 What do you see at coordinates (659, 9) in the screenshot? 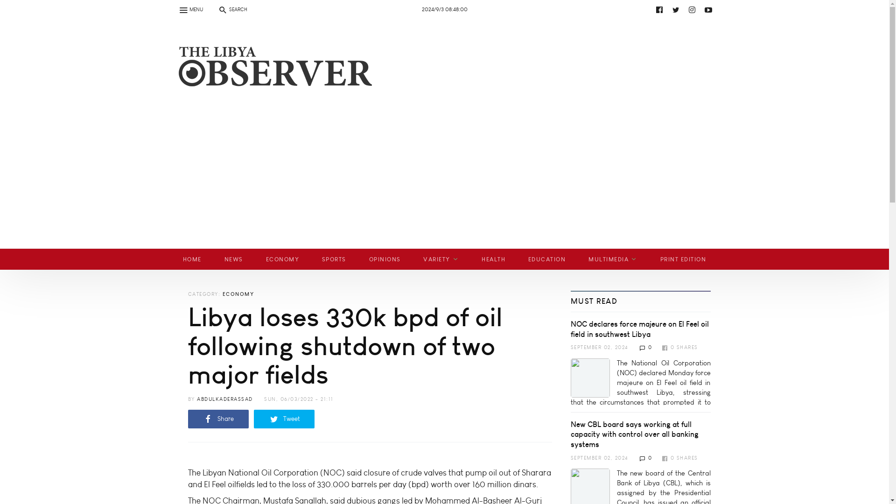
I see `Facebook` at bounding box center [659, 9].